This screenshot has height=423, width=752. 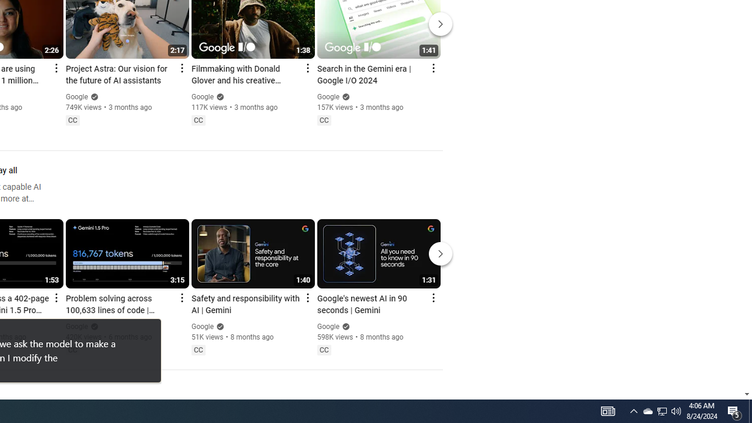 What do you see at coordinates (441, 254) in the screenshot?
I see `Next` at bounding box center [441, 254].